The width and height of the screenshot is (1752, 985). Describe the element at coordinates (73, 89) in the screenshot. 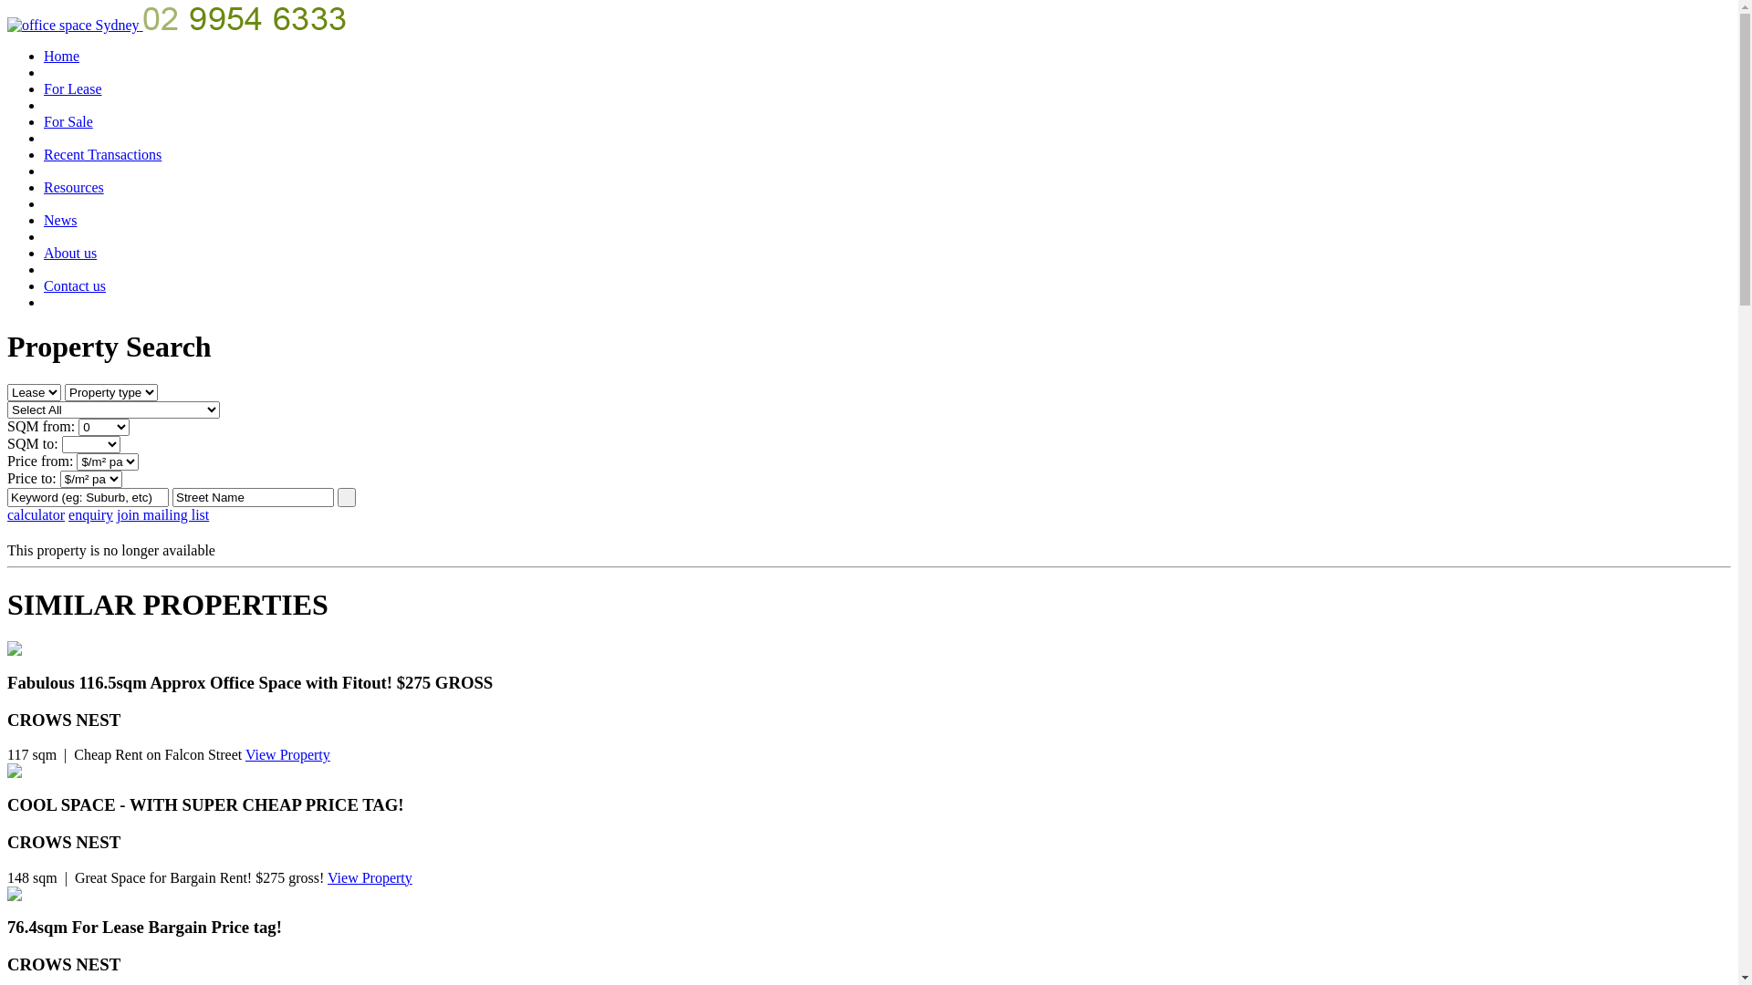

I see `For Lease` at that location.